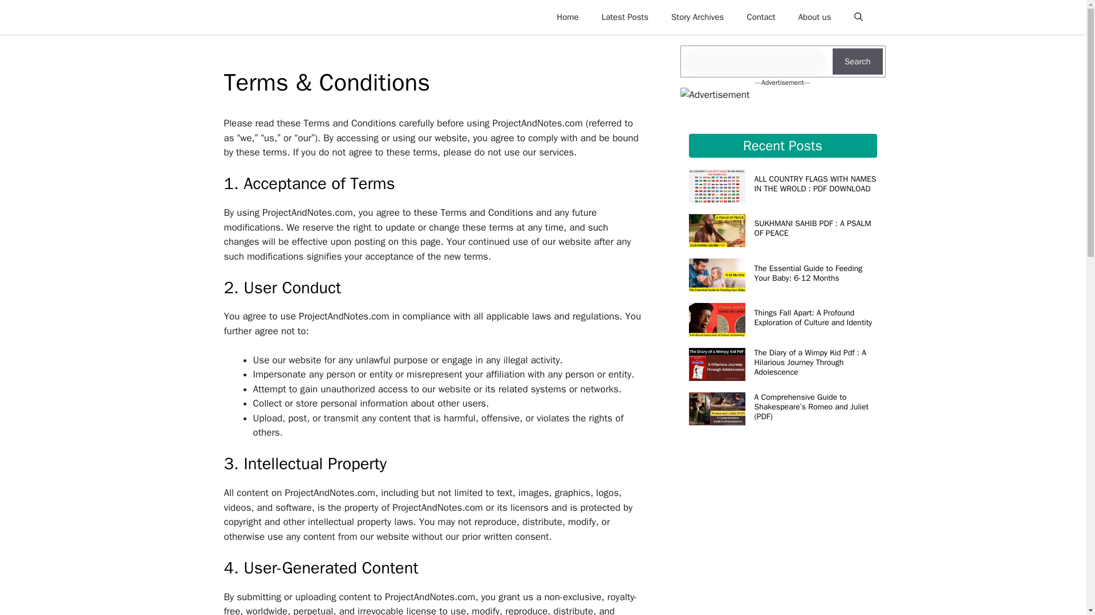 The image size is (1095, 615). I want to click on Story Archives, so click(697, 17).